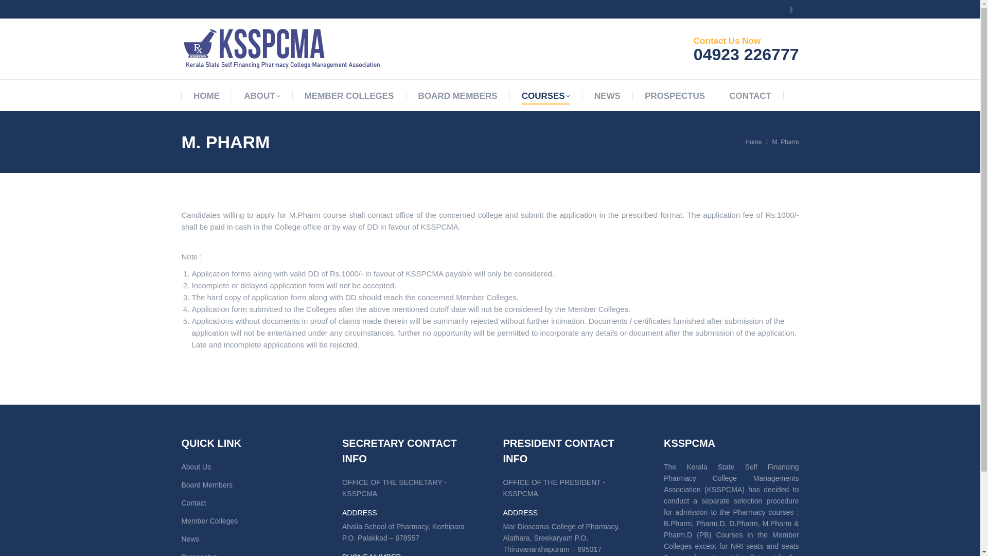 This screenshot has width=988, height=556. Describe the element at coordinates (753, 142) in the screenshot. I see `Home` at that location.